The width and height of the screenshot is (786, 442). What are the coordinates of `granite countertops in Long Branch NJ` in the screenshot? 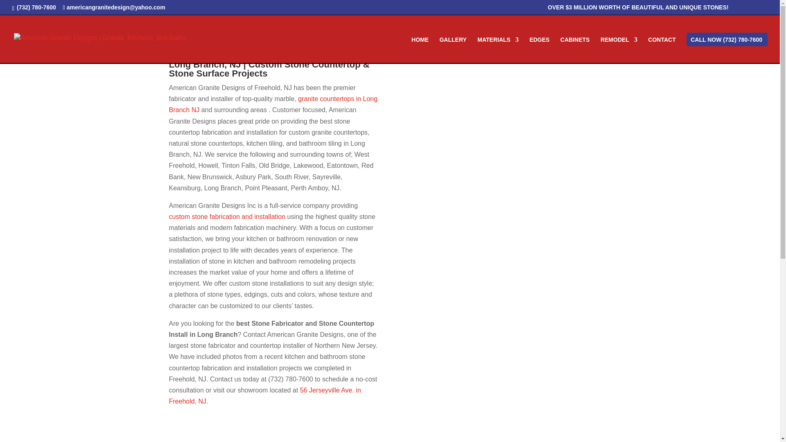 It's located at (273, 104).